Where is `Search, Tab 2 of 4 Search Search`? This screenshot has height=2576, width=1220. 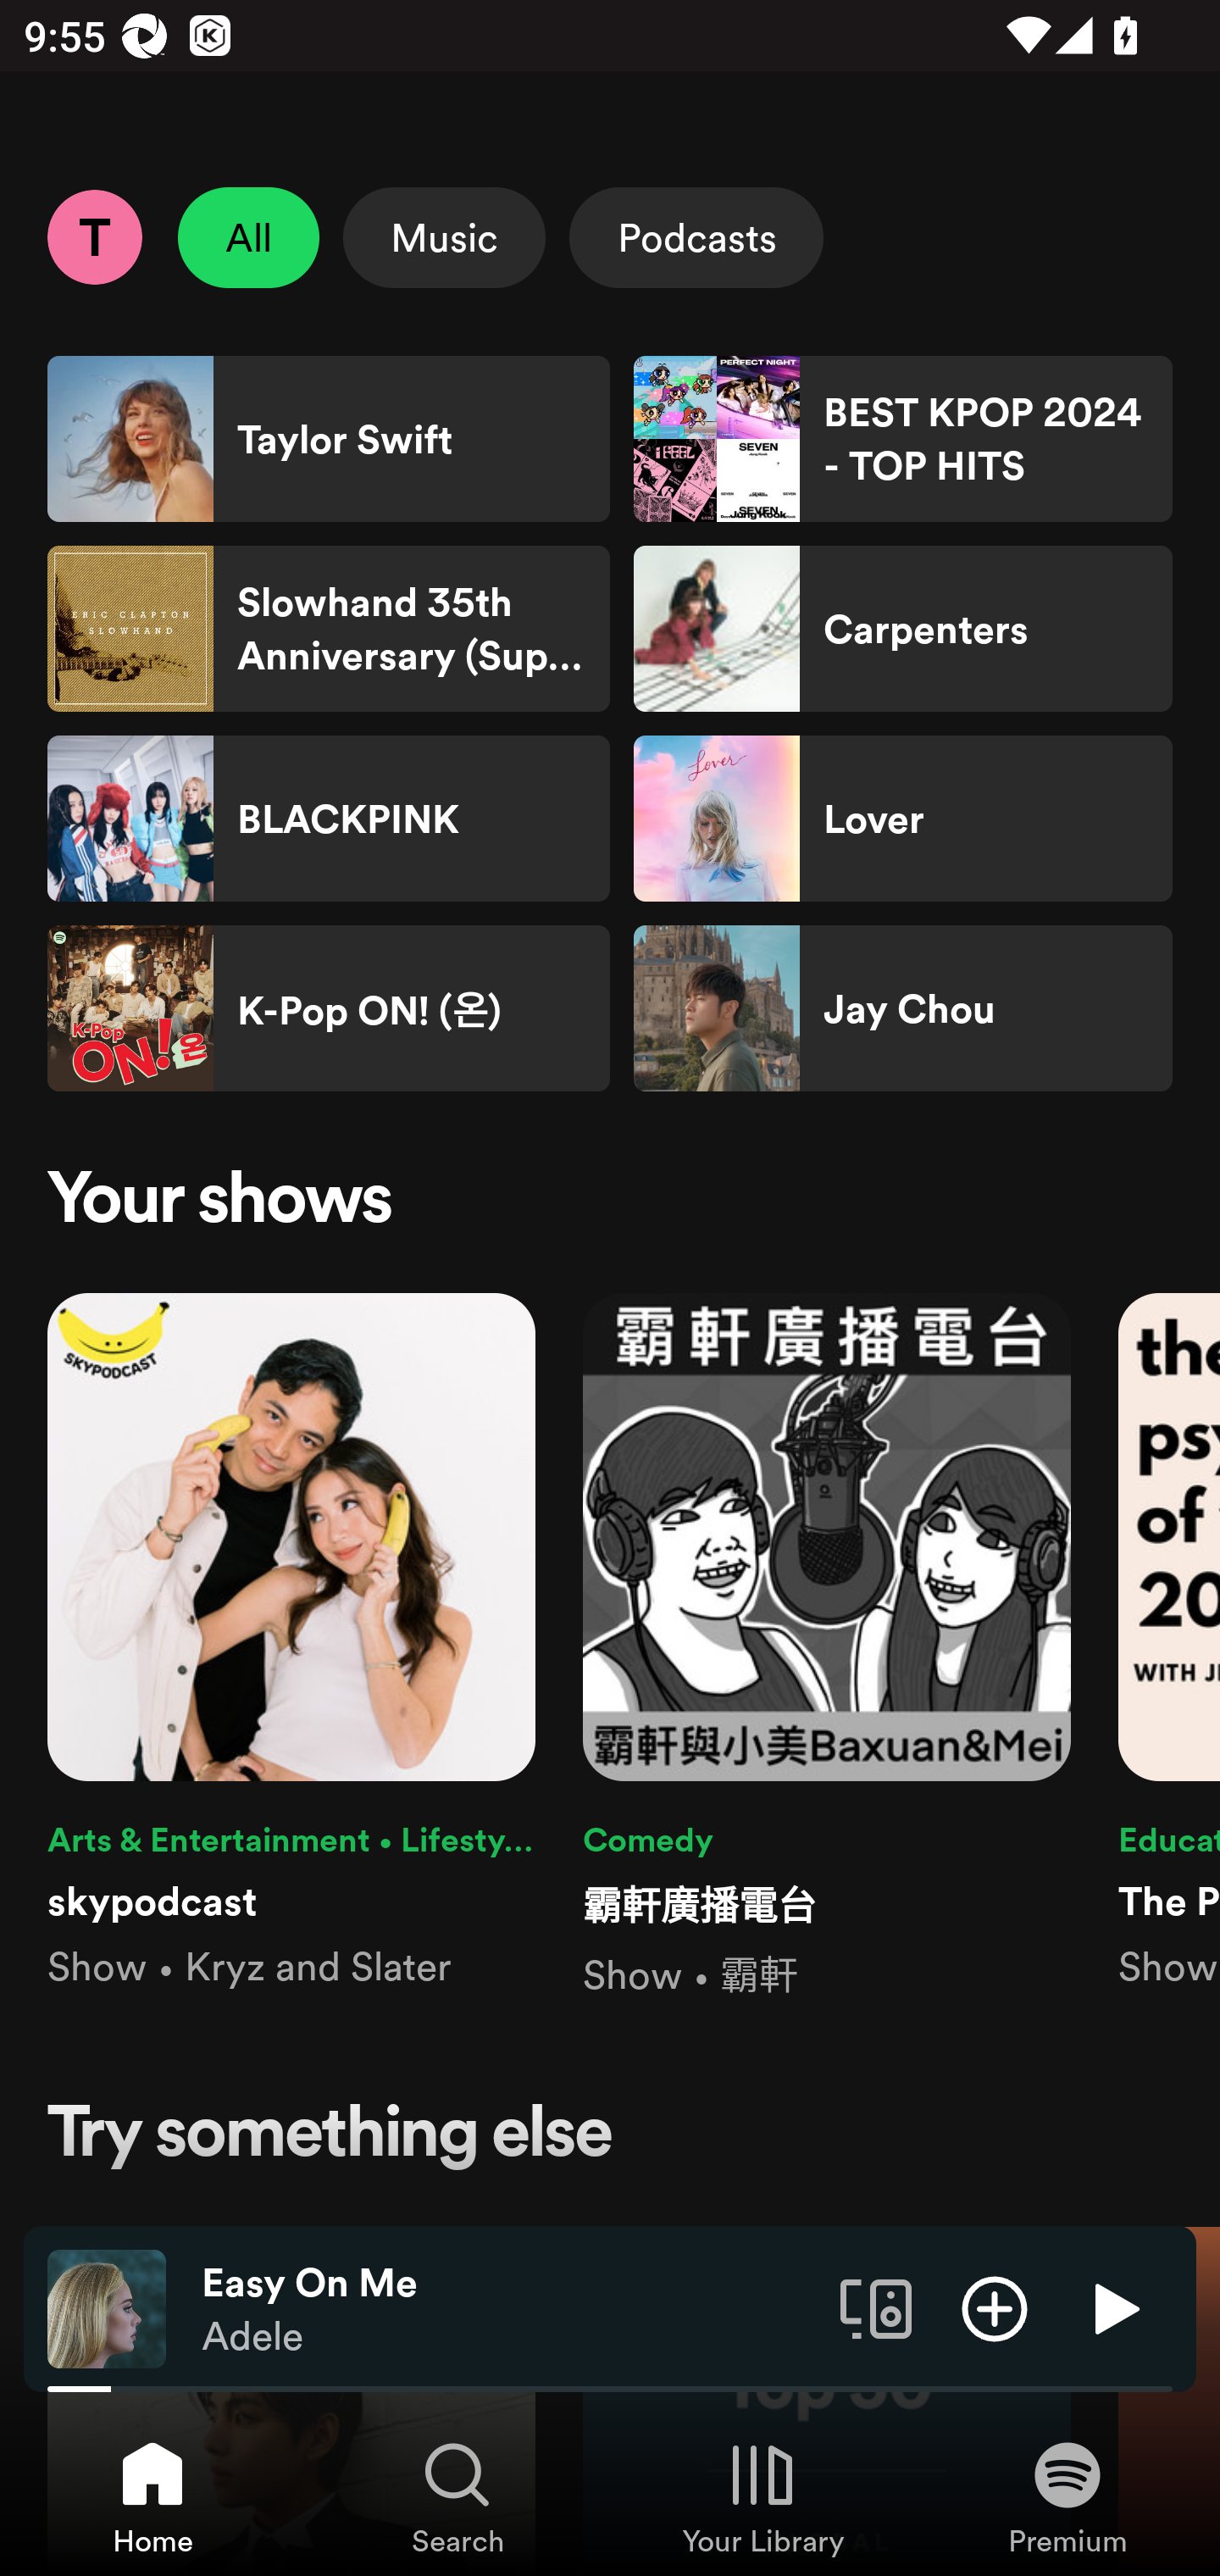
Search, Tab 2 of 4 Search Search is located at coordinates (457, 2496).